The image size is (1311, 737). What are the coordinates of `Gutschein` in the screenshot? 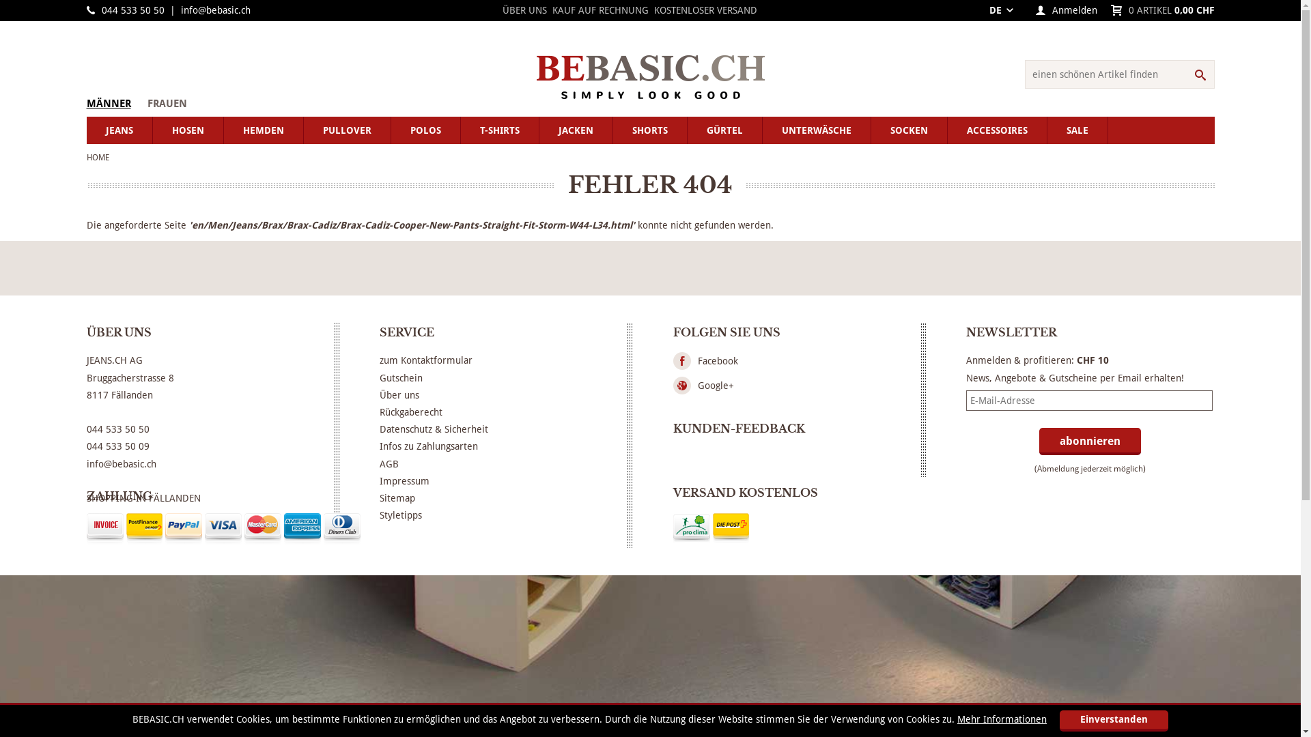 It's located at (401, 378).